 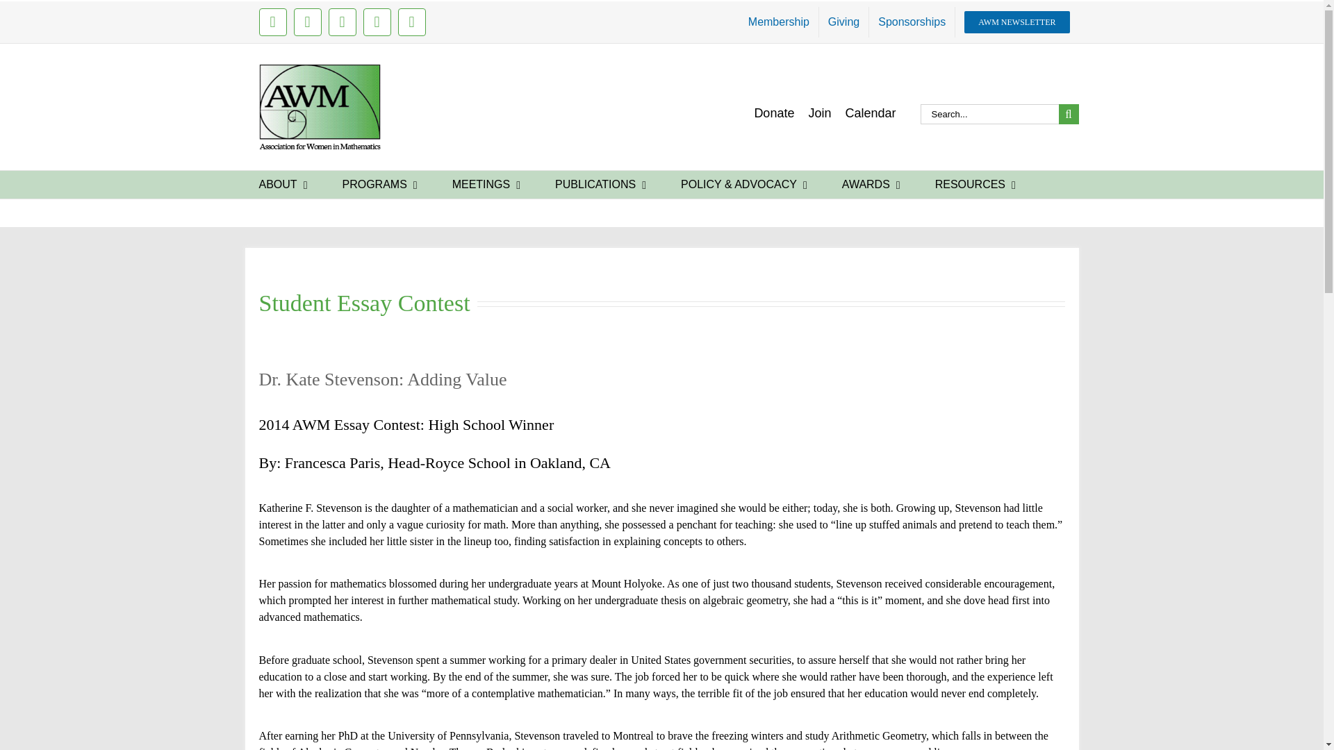 I want to click on Facebook, so click(x=342, y=22).